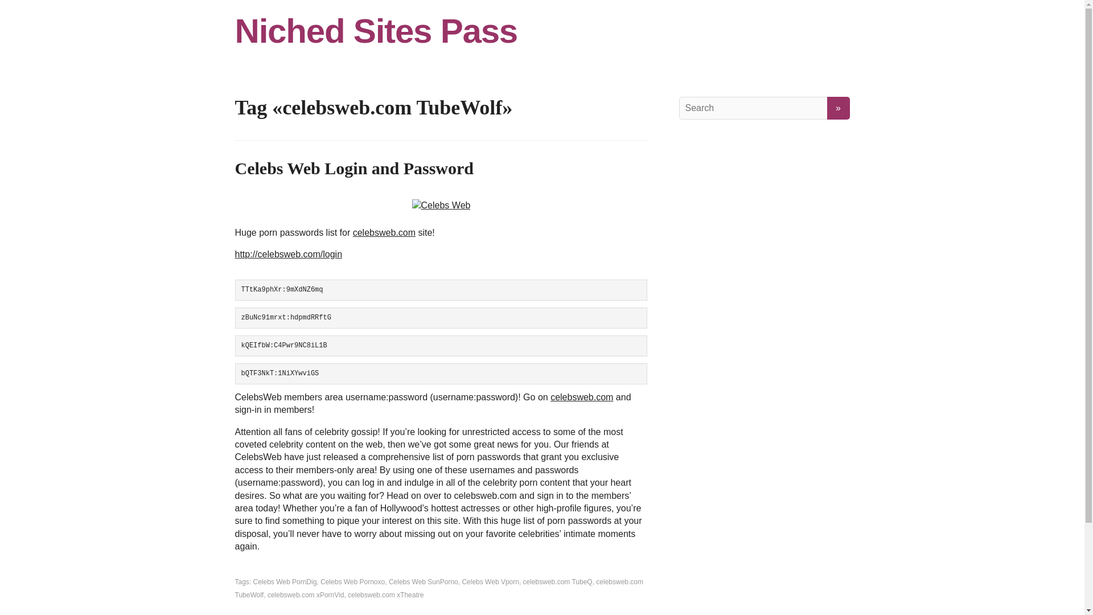 This screenshot has width=1093, height=615. I want to click on Celebs Web Pornoxo, so click(352, 582).